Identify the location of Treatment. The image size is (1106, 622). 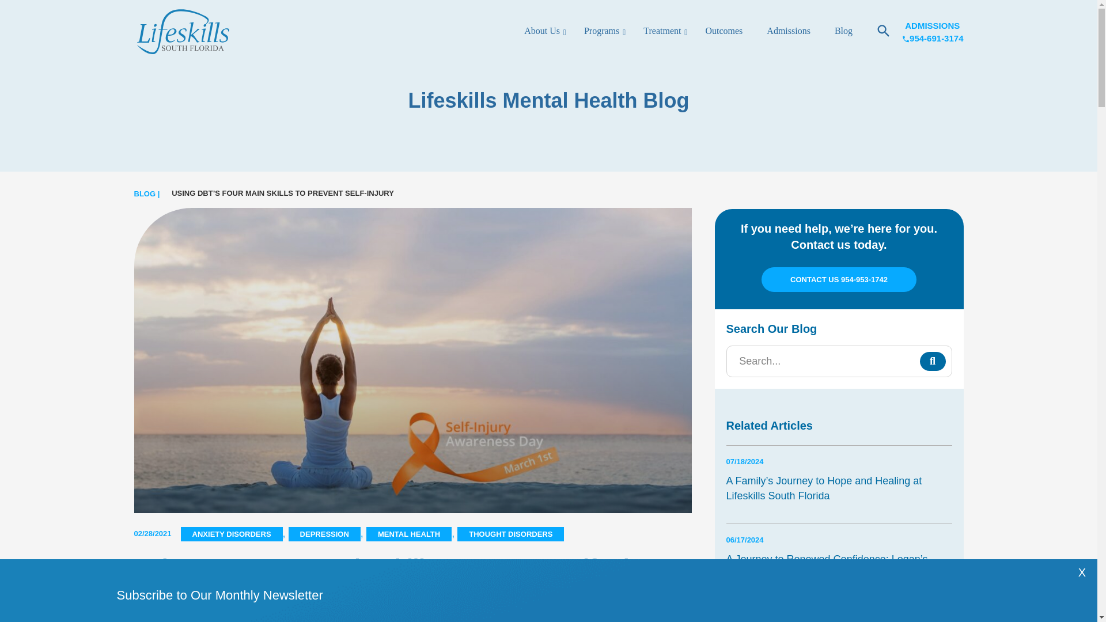
(662, 32).